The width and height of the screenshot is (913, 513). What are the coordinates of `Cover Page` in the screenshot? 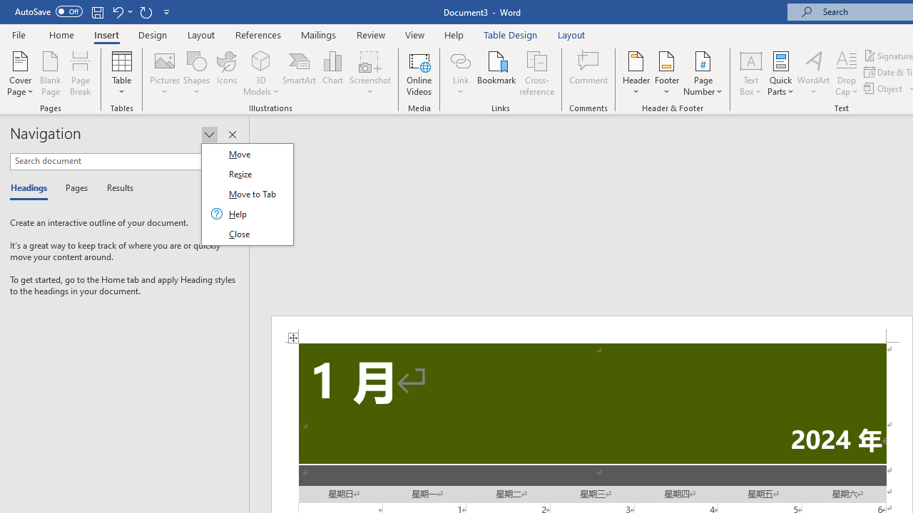 It's located at (20, 73).